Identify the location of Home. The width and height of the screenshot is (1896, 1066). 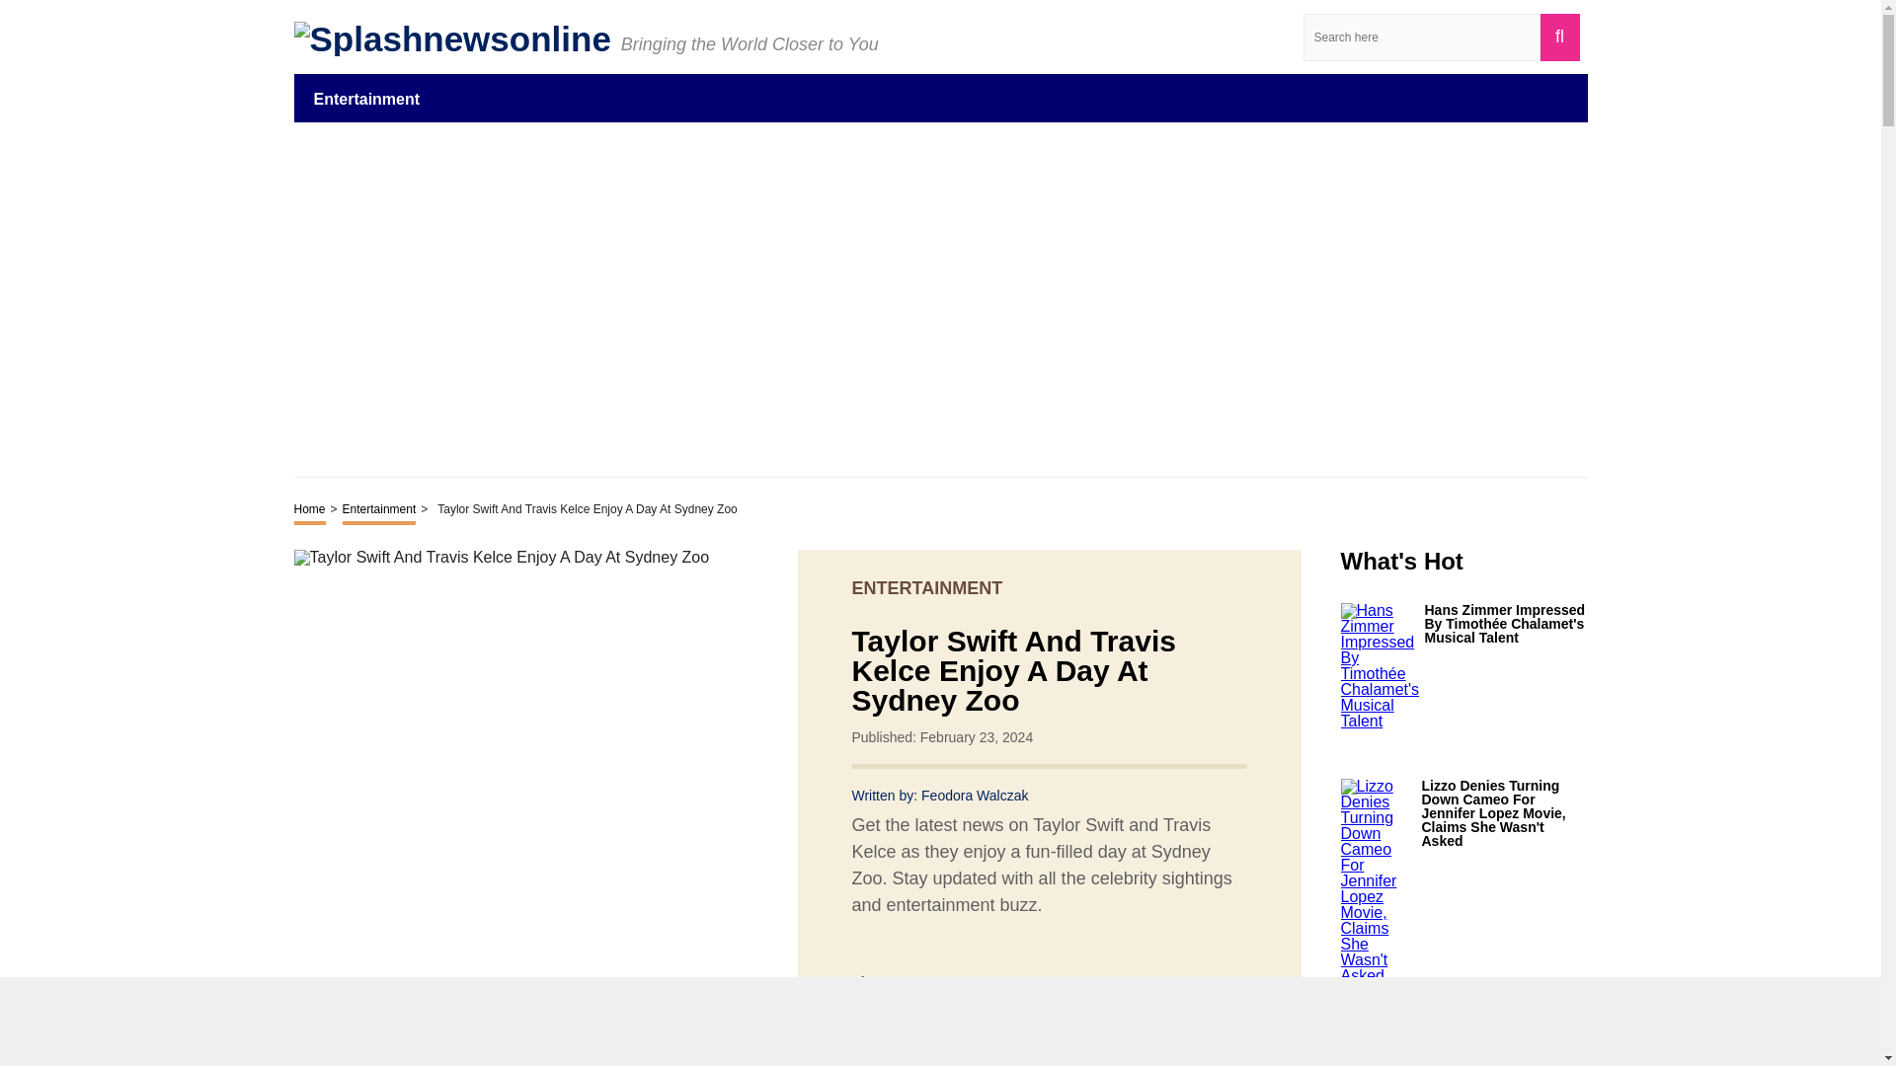
(310, 511).